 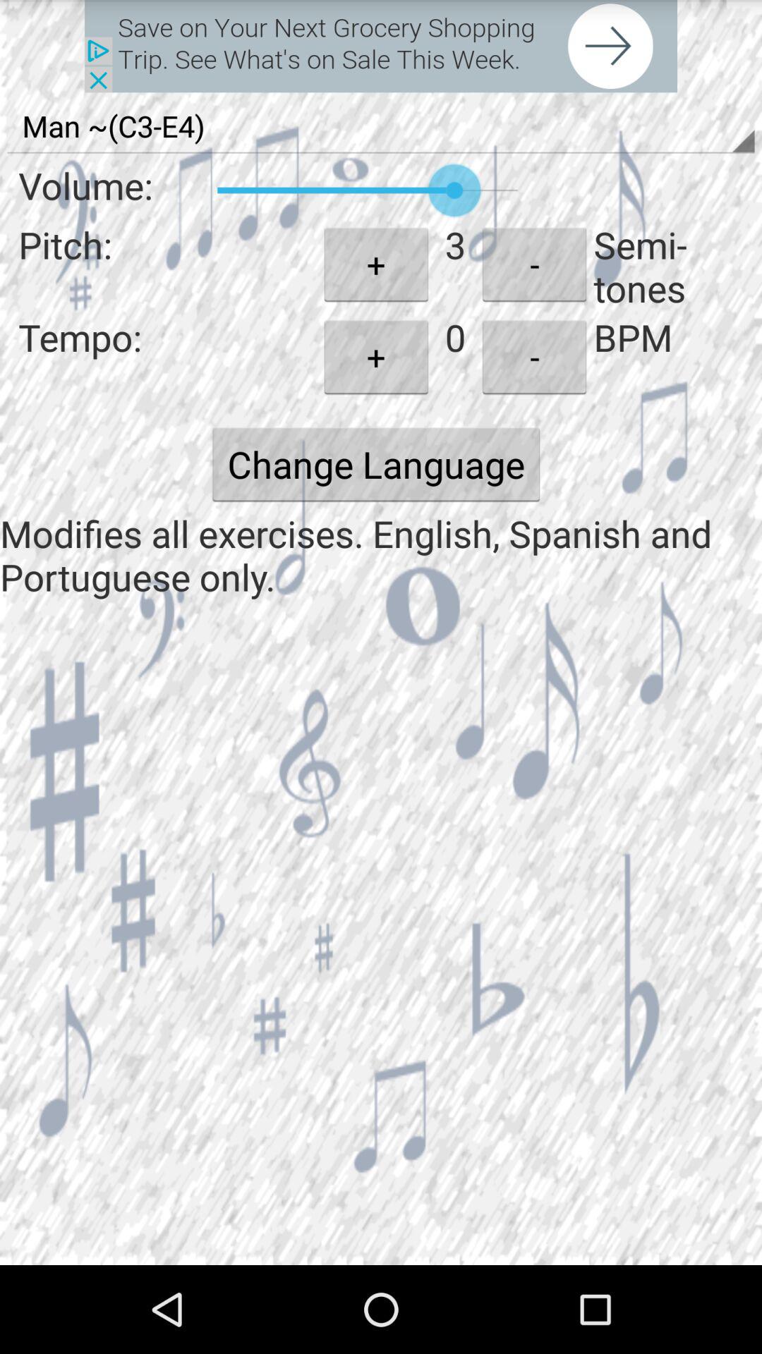 I want to click on click to see what 's on sale, so click(x=381, y=47).